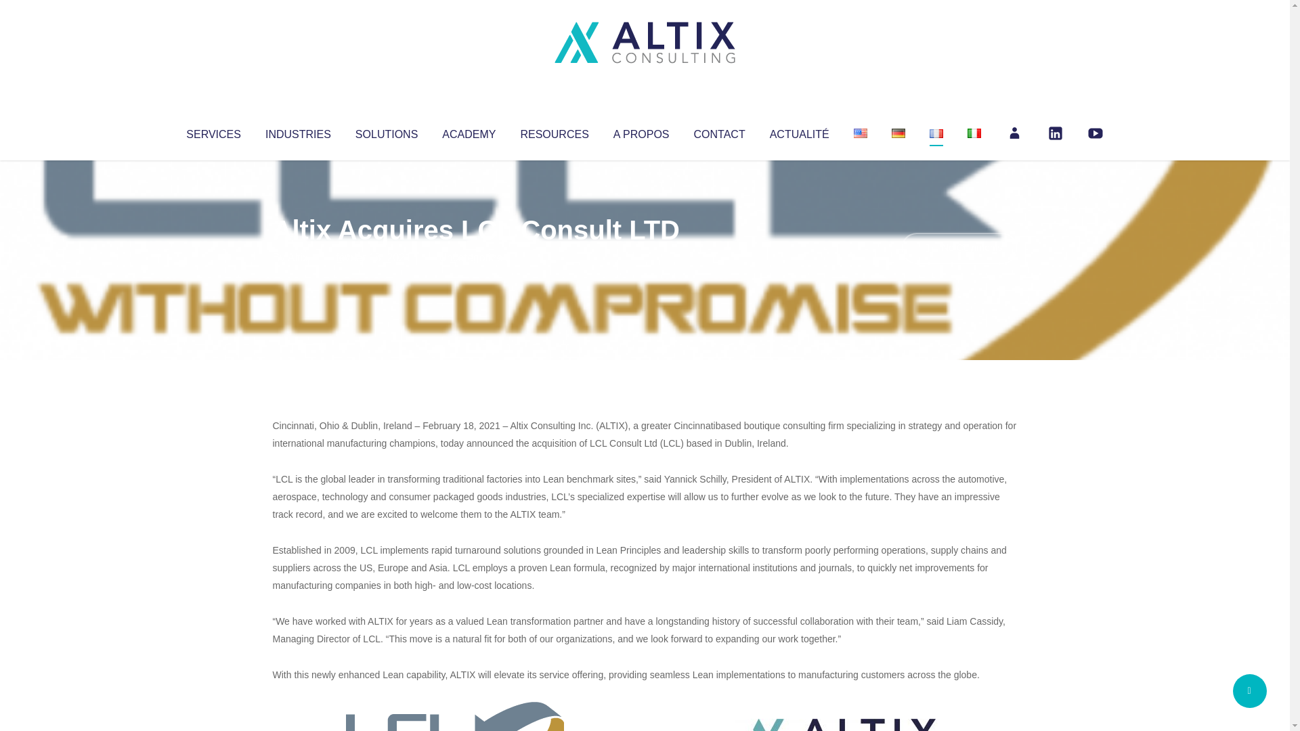 The image size is (1300, 731). Describe the element at coordinates (386, 131) in the screenshot. I see `SOLUTIONS` at that location.